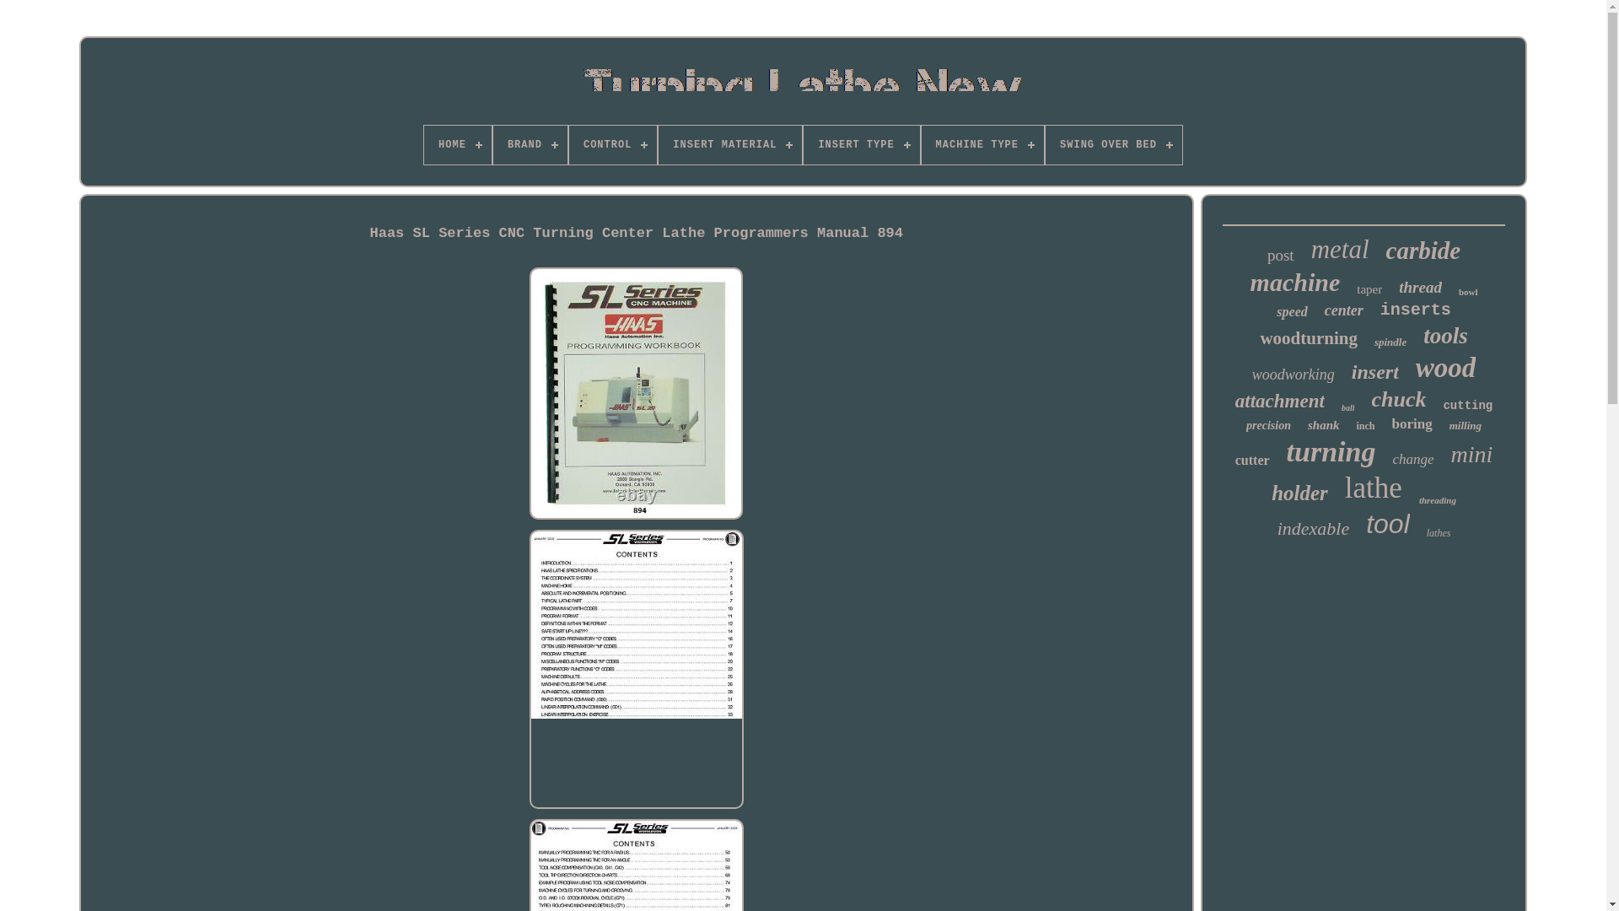 This screenshot has height=911, width=1619. Describe the element at coordinates (613, 145) in the screenshot. I see `CONTROL` at that location.